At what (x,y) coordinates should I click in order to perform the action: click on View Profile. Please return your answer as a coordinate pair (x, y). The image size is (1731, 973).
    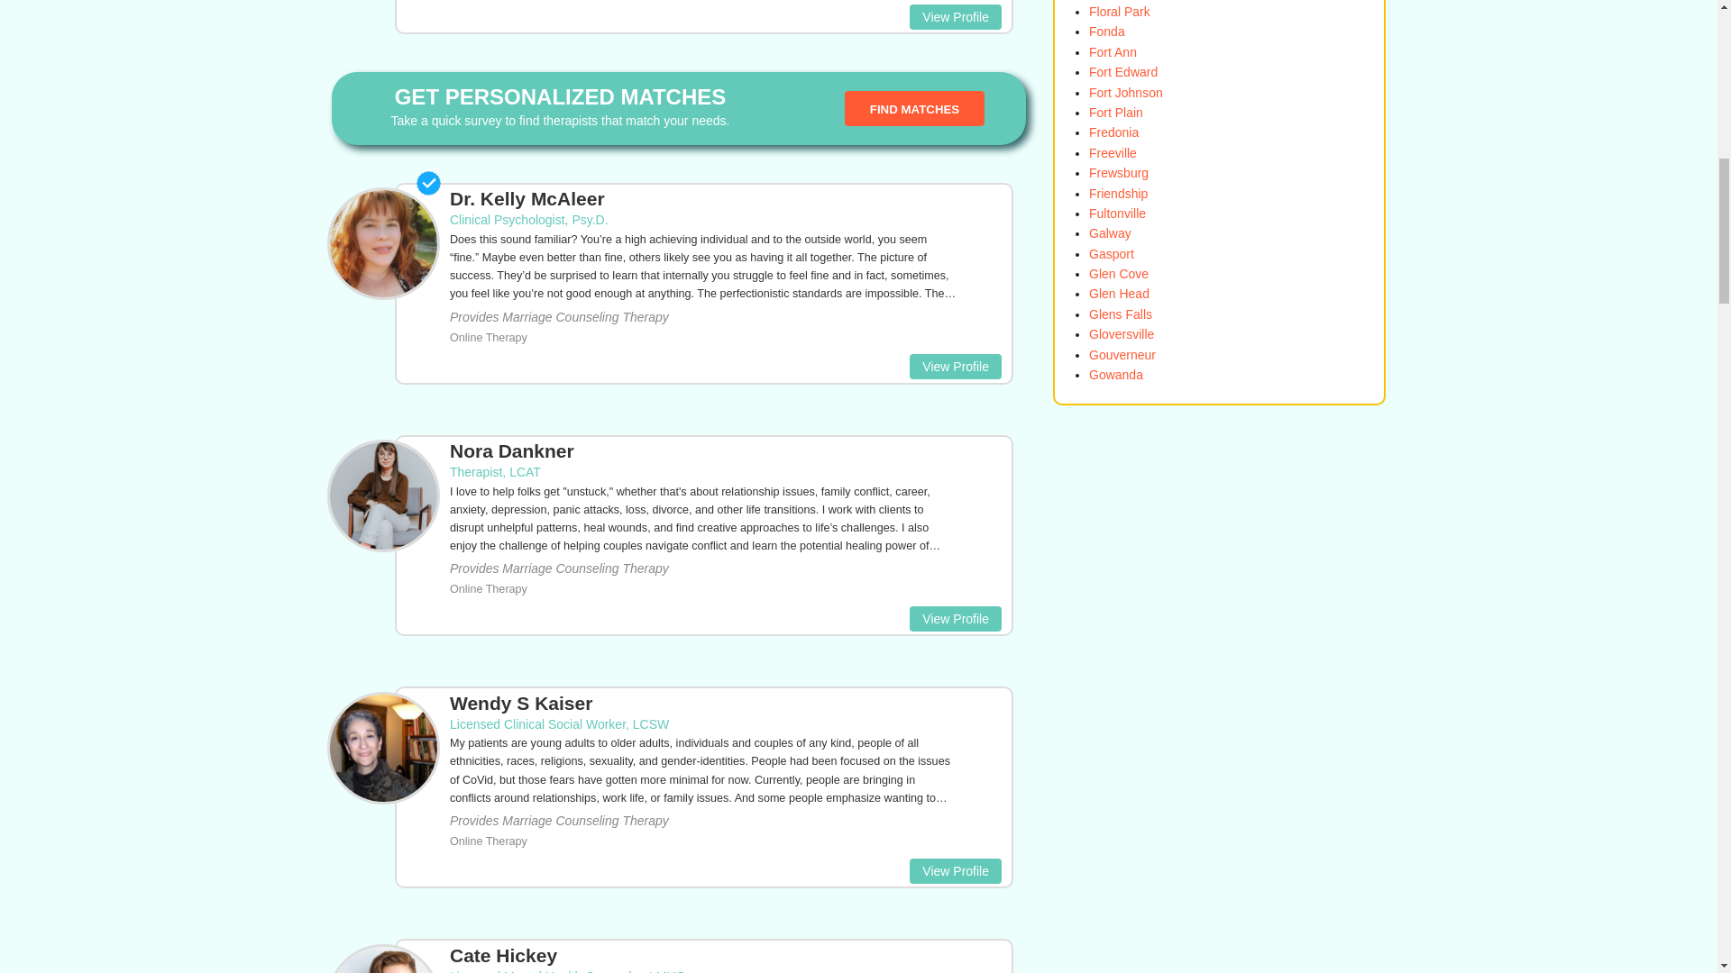
    Looking at the image, I should click on (956, 618).